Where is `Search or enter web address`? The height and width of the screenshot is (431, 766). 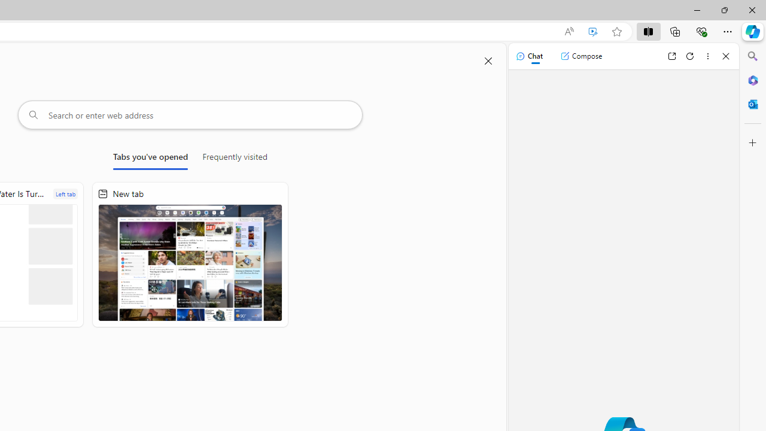
Search or enter web address is located at coordinates (190, 115).